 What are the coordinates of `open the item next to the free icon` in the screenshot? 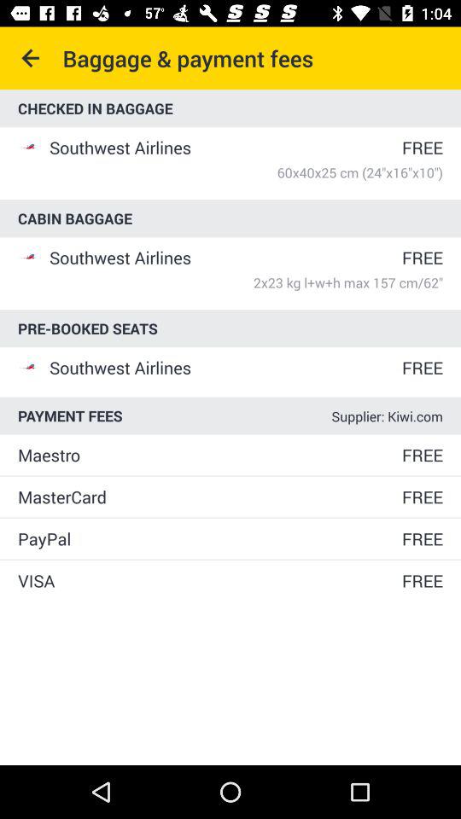 It's located at (208, 455).